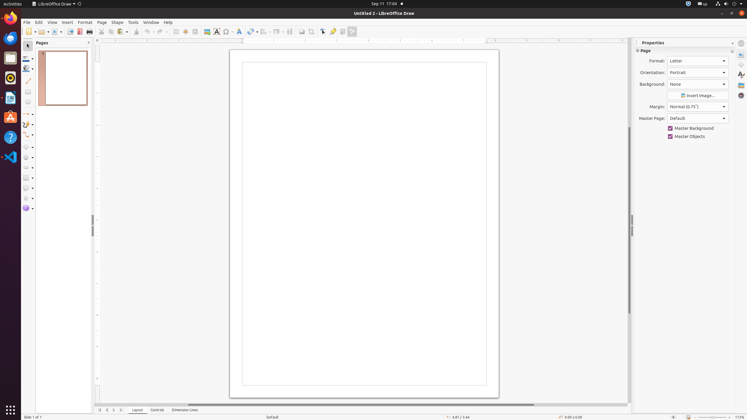 The image size is (747, 420). Describe the element at coordinates (28, 81) in the screenshot. I see `Line` at that location.